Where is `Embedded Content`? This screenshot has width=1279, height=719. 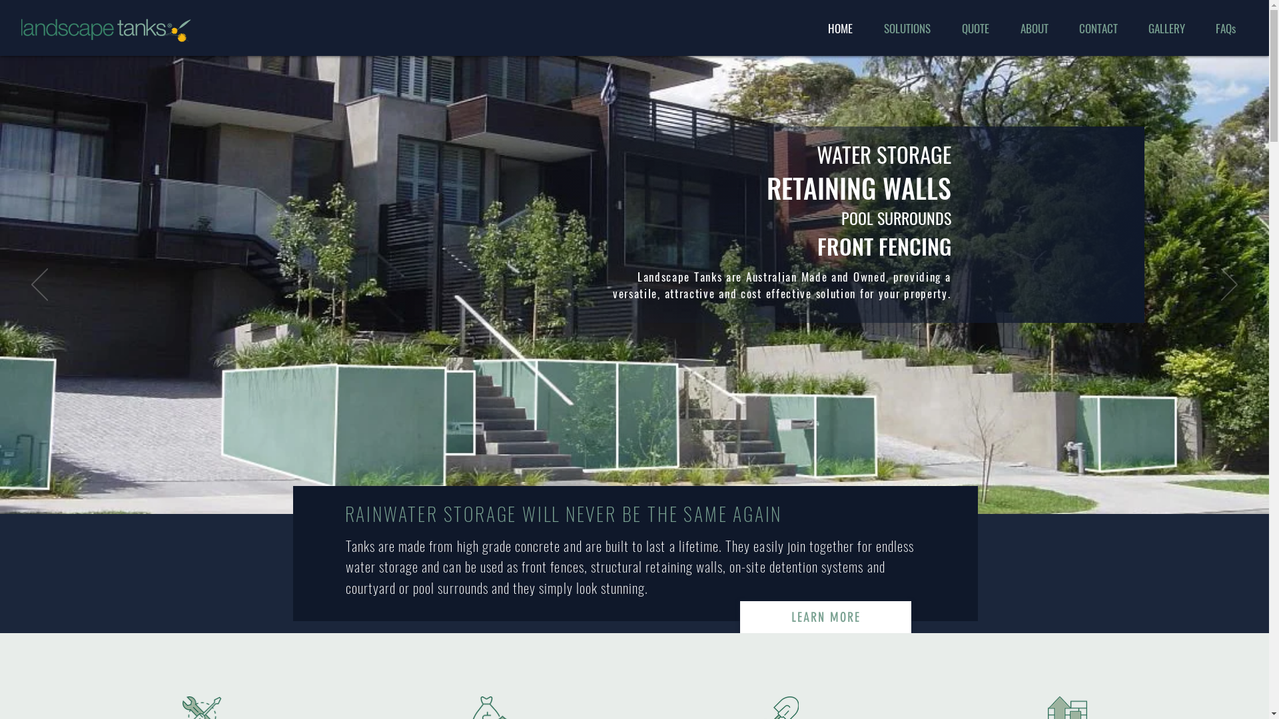 Embedded Content is located at coordinates (1256, 32).